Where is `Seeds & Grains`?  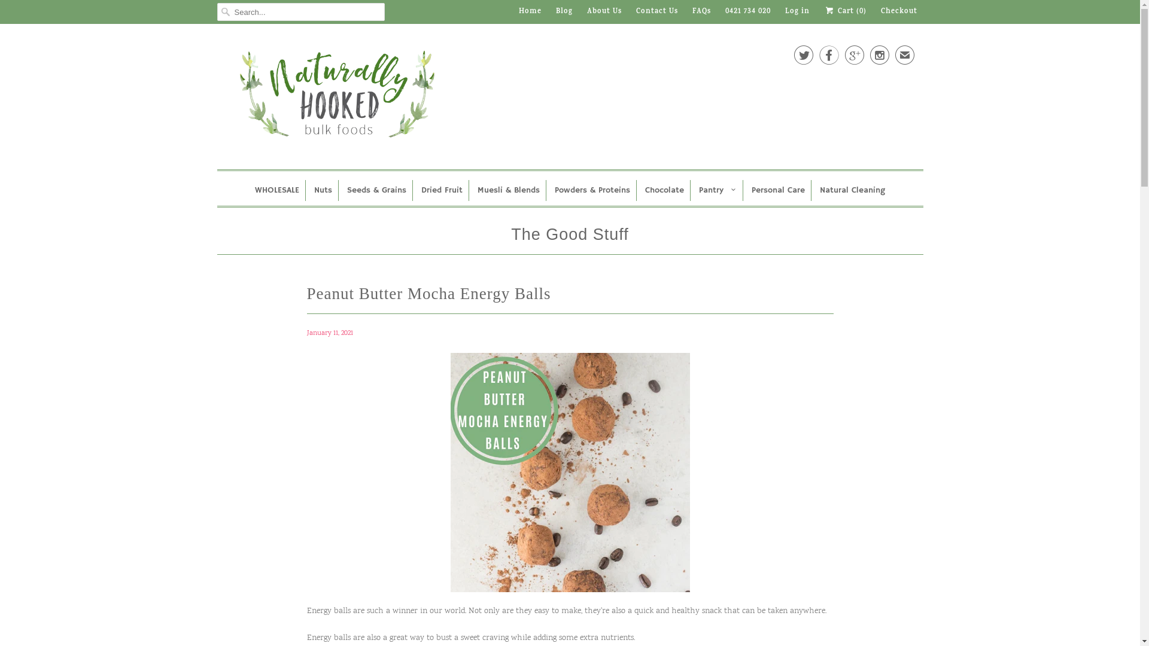 Seeds & Grains is located at coordinates (377, 190).